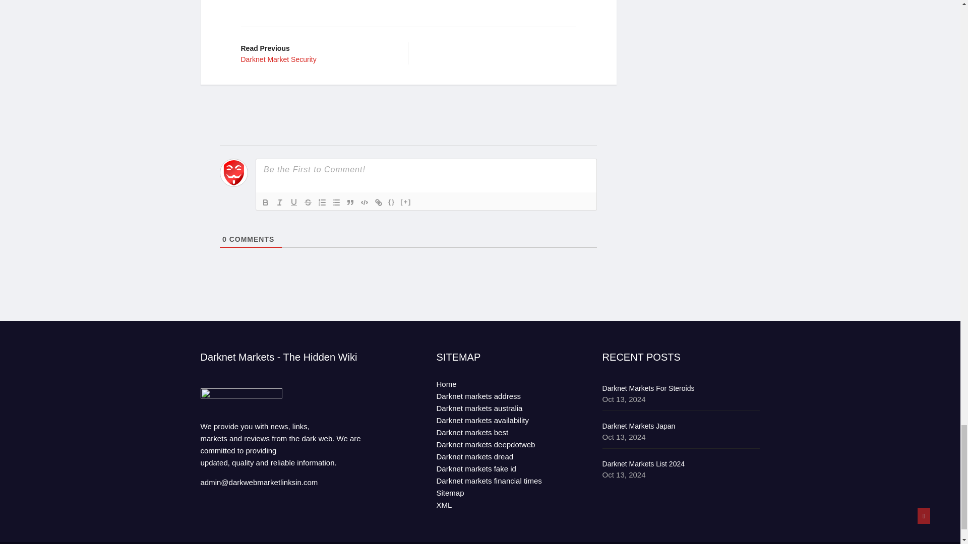 The height and width of the screenshot is (544, 968). Describe the element at coordinates (364, 202) in the screenshot. I see `Code Block` at that location.